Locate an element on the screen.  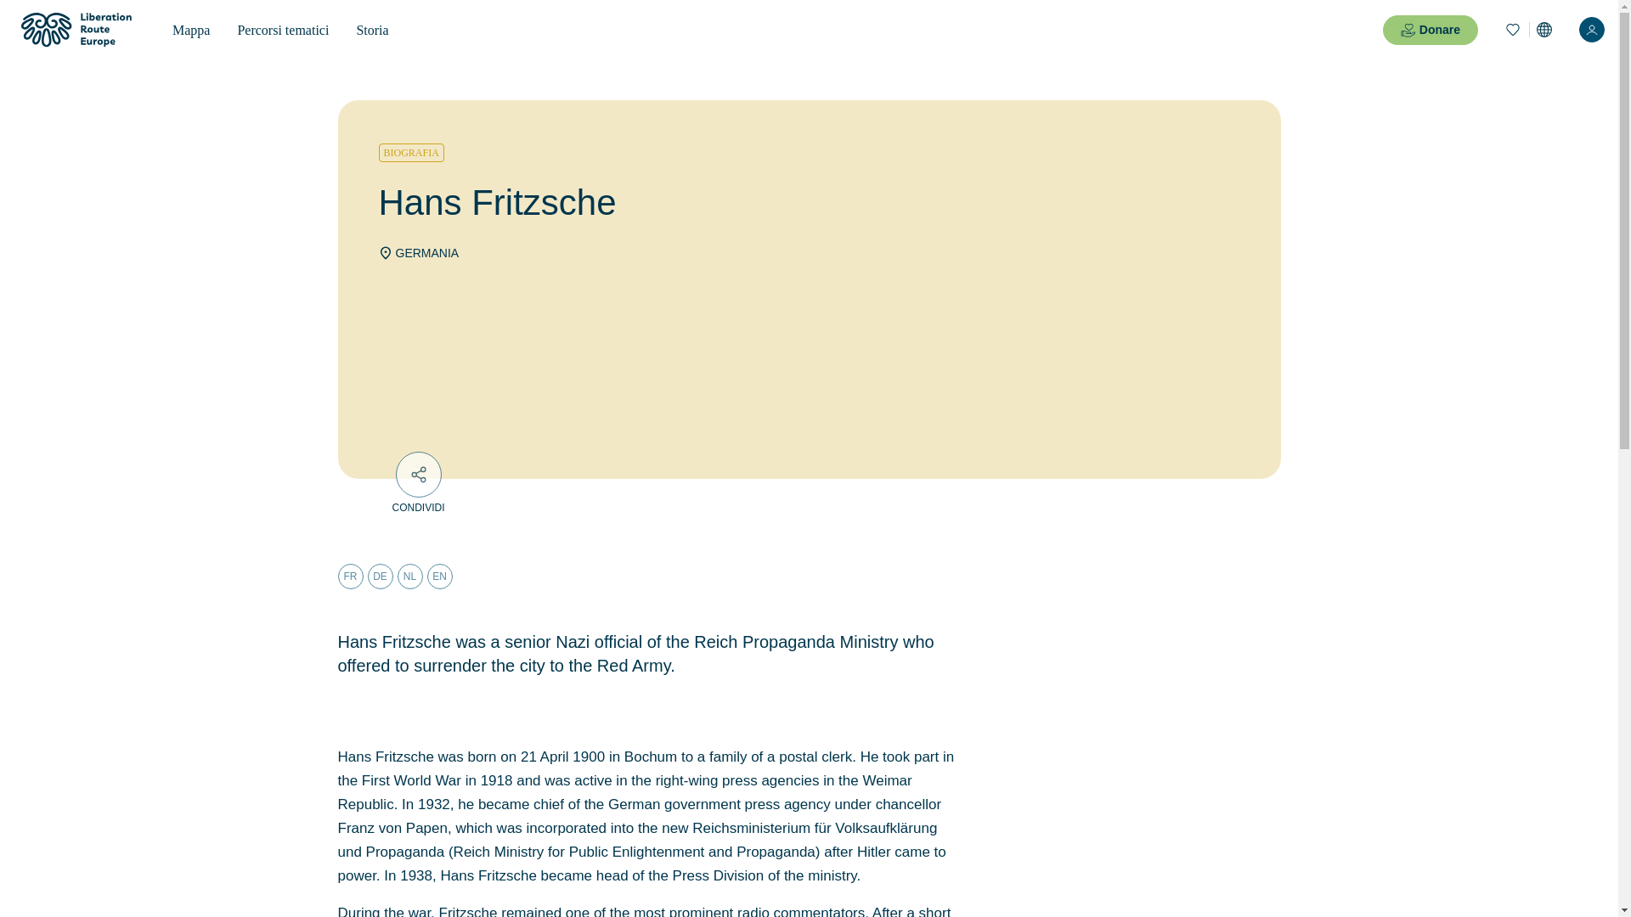
EN is located at coordinates (438, 577).